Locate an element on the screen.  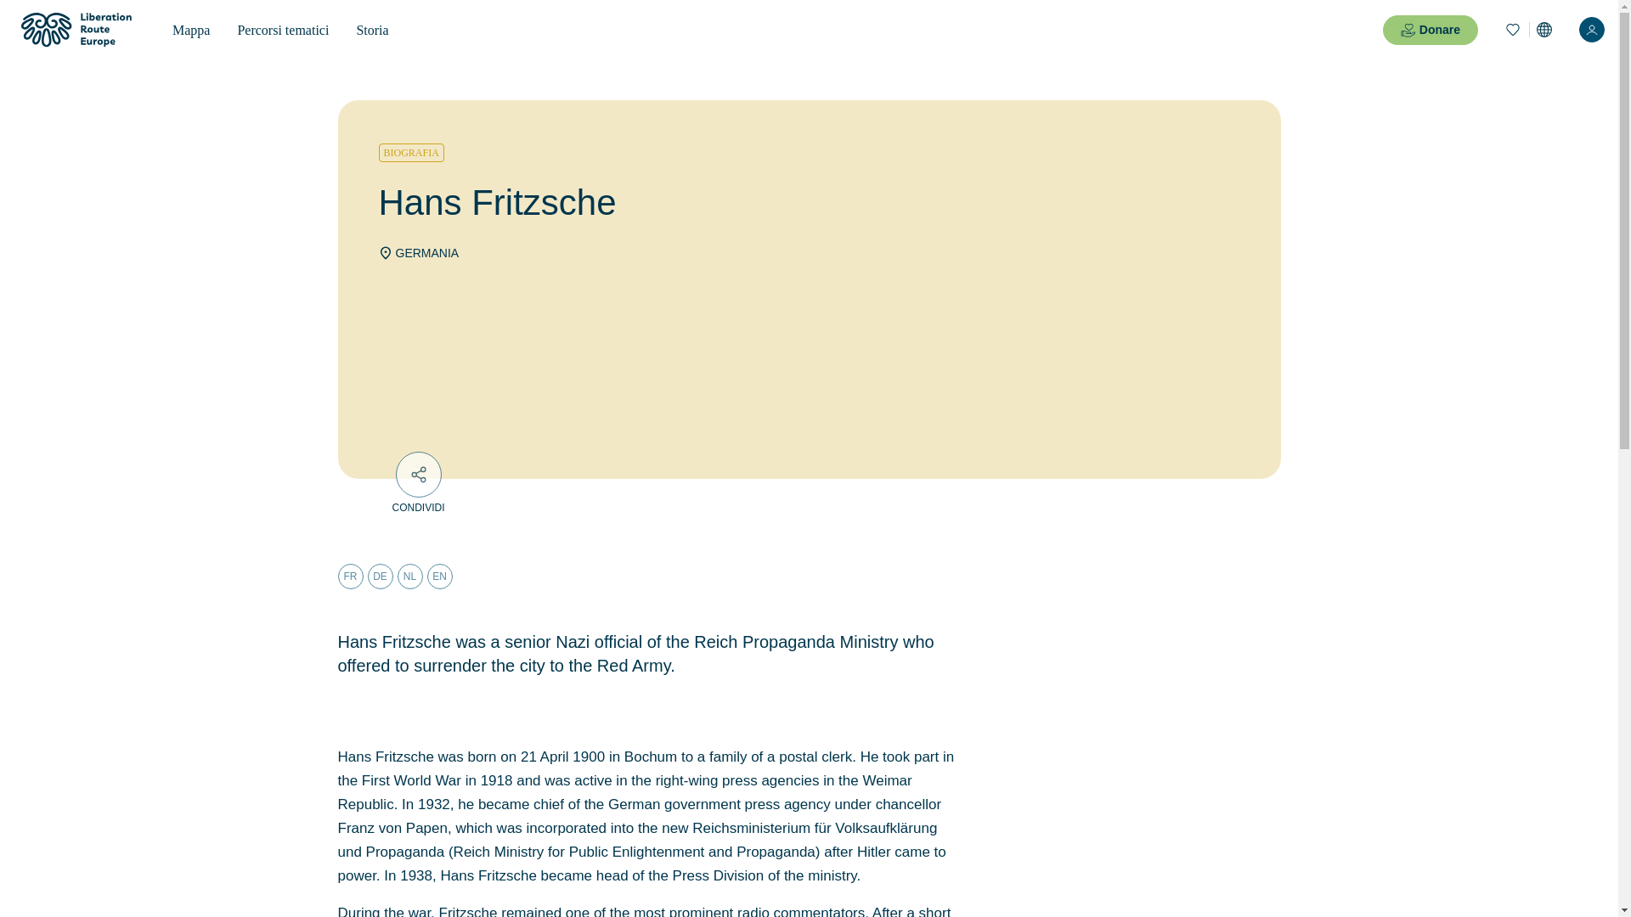
EN is located at coordinates (438, 577).